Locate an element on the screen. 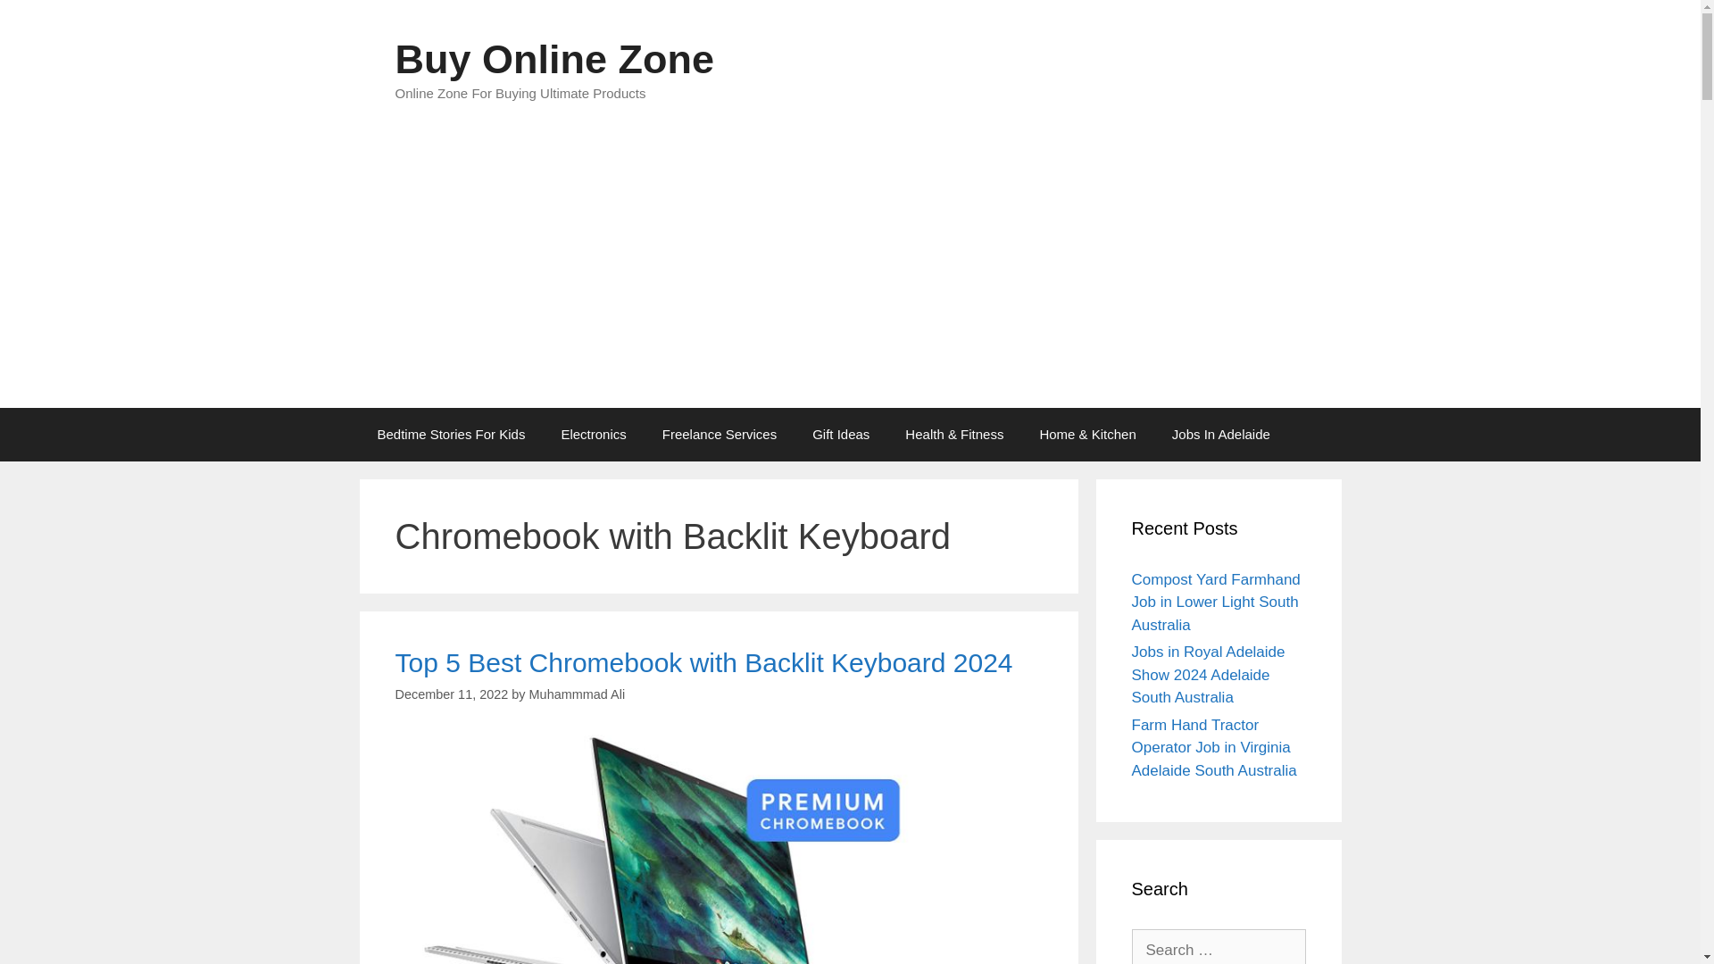 This screenshot has height=964, width=1714. Bedtime Stories For Kids is located at coordinates (450, 434).